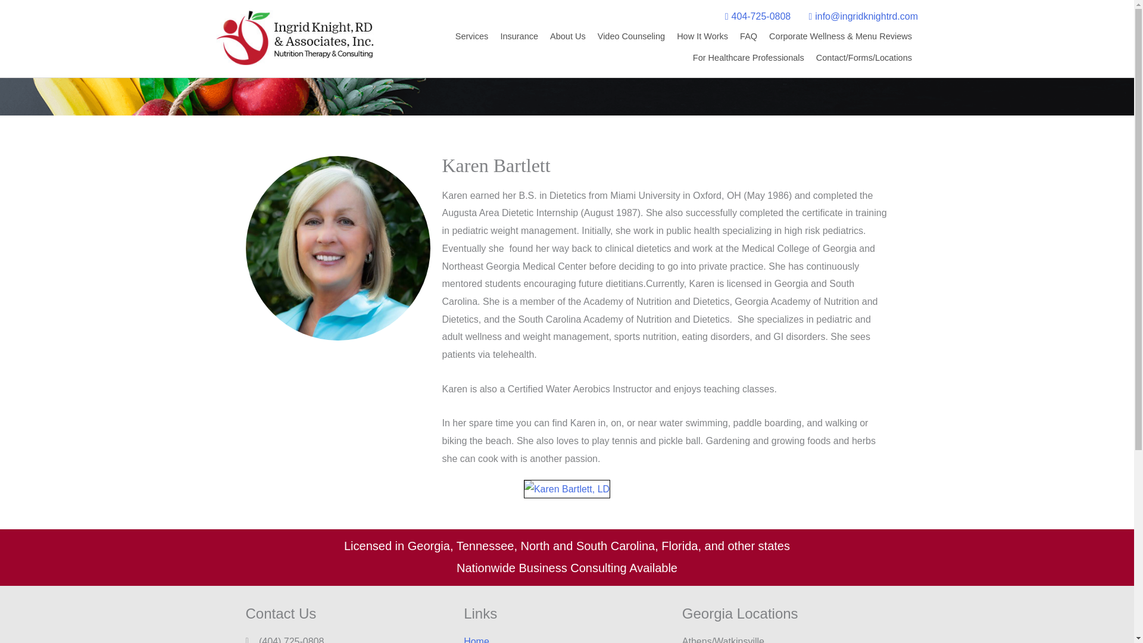 Image resolution: width=1143 pixels, height=643 pixels. Describe the element at coordinates (568, 36) in the screenshot. I see `About Us` at that location.